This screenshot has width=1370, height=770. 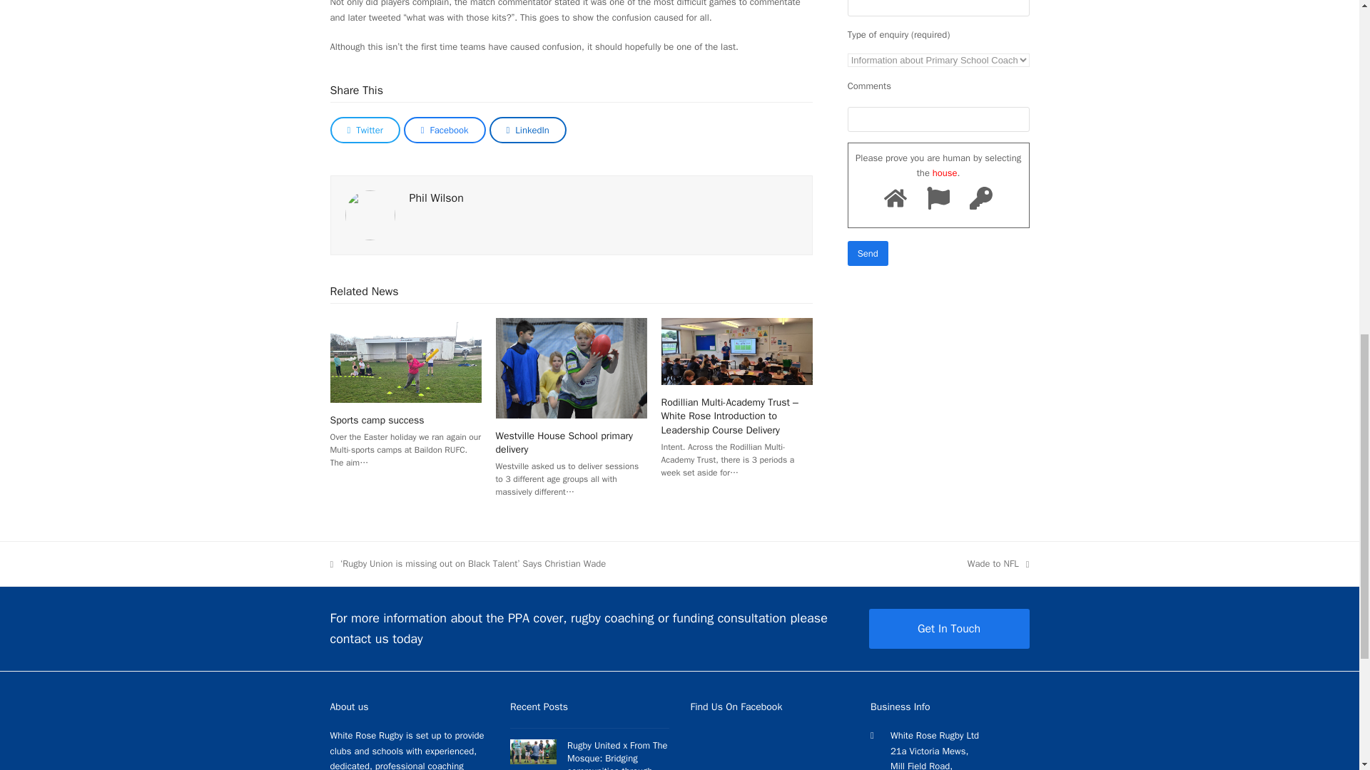 I want to click on Westville House School primary delivery, so click(x=571, y=366).